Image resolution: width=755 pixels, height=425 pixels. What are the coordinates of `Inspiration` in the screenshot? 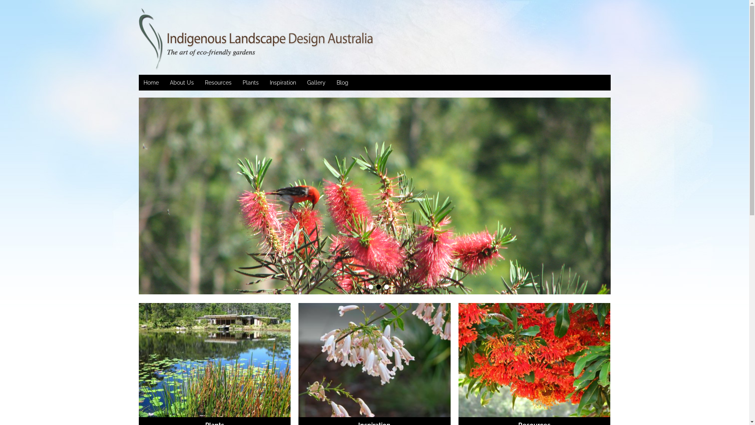 It's located at (283, 83).